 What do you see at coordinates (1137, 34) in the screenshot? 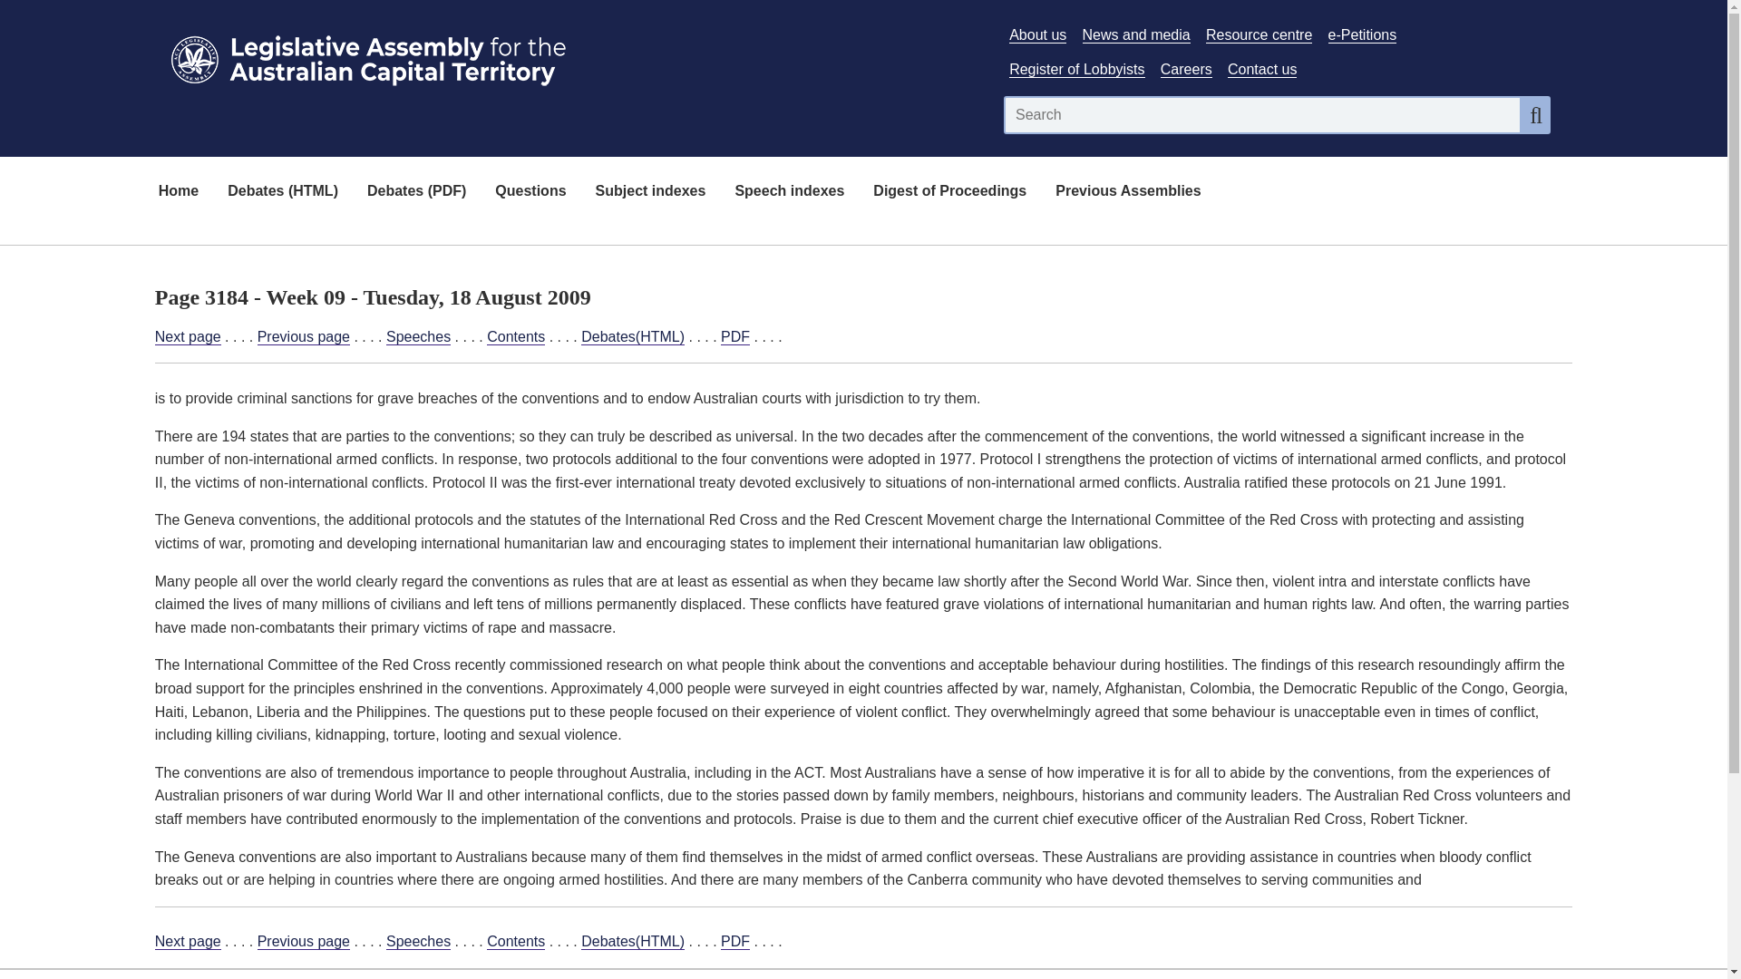
I see `News and media` at bounding box center [1137, 34].